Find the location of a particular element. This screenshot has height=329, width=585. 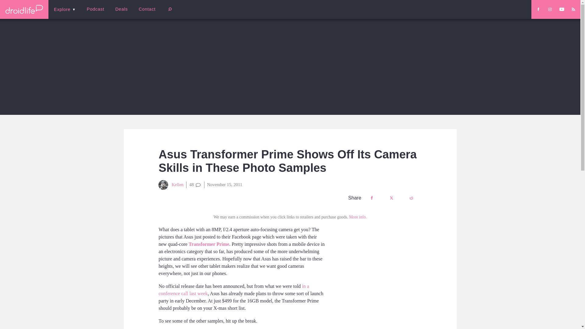

Droid Life RSS is located at coordinates (573, 9).